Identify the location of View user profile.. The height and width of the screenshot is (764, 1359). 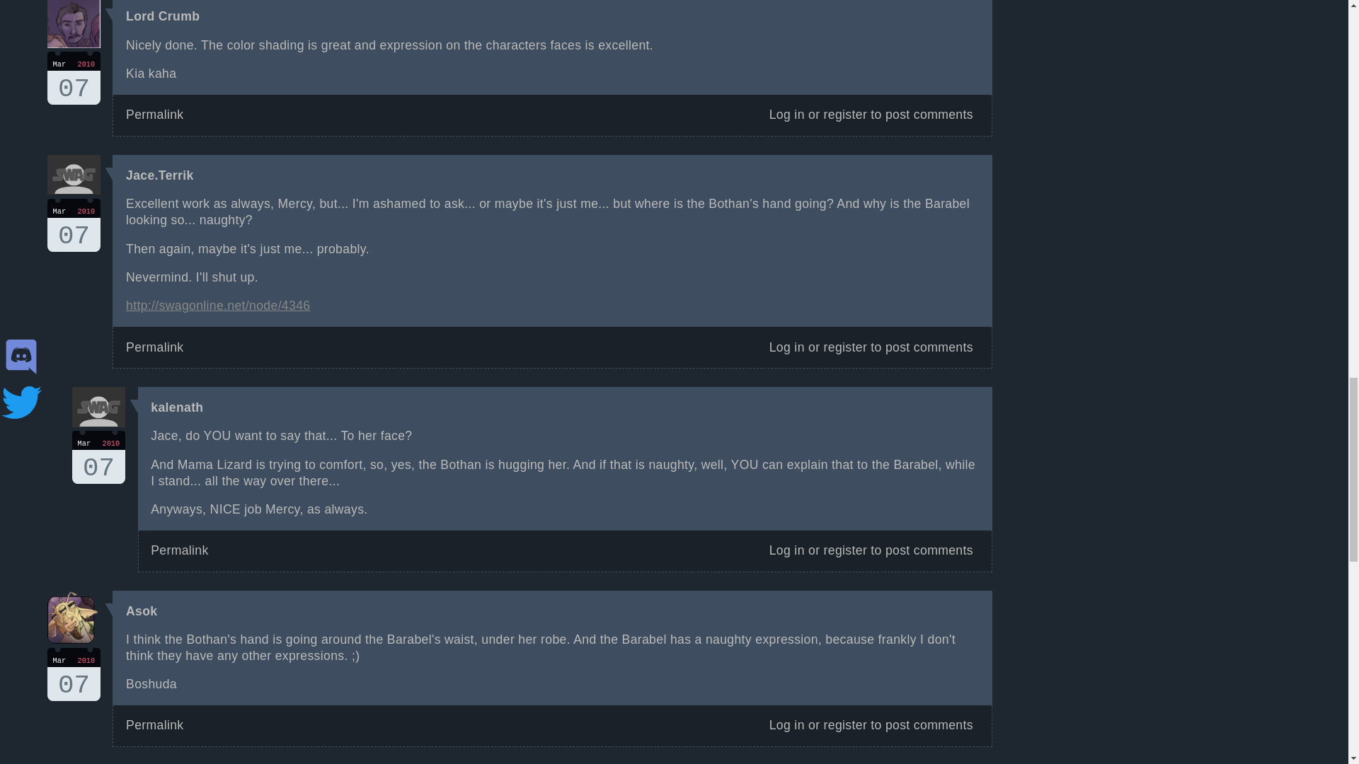
(845, 550).